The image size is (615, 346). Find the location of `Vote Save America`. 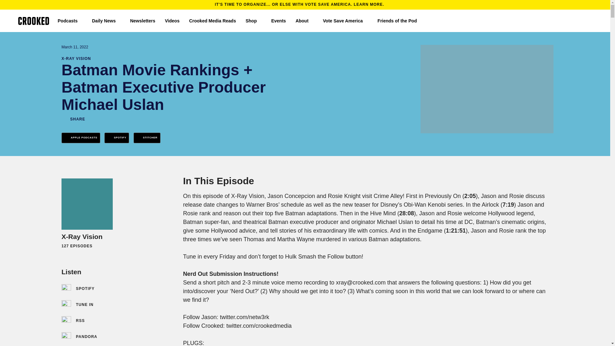

Vote Save America is located at coordinates (345, 21).